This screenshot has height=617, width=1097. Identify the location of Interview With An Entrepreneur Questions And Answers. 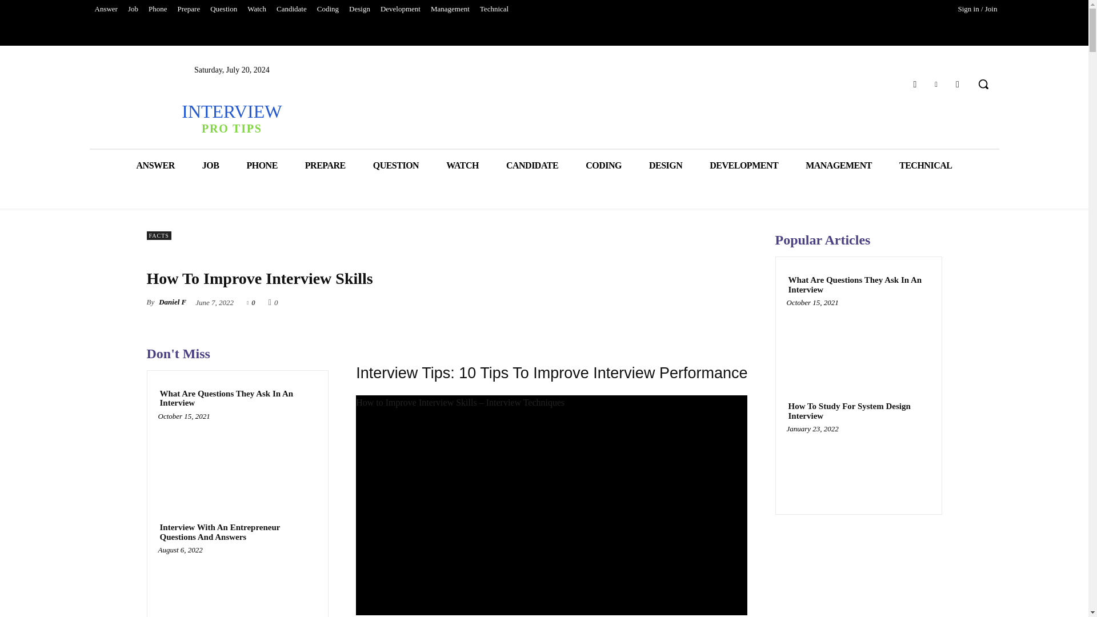
(237, 532).